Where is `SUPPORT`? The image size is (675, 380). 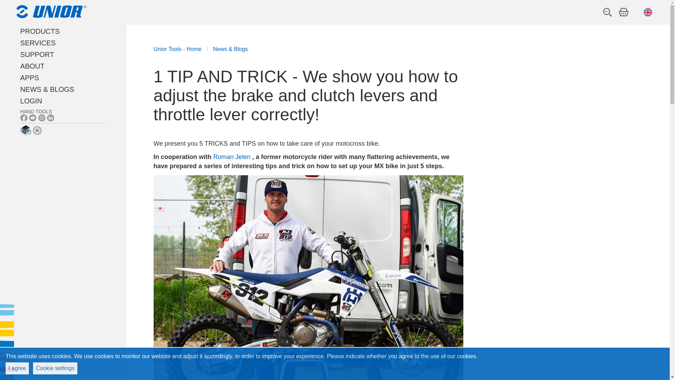 SUPPORT is located at coordinates (37, 55).